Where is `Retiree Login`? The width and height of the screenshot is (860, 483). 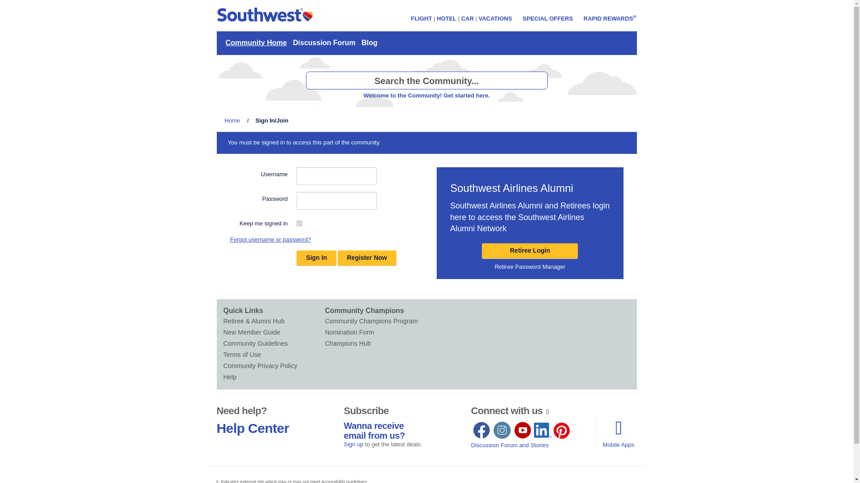
Retiree Login is located at coordinates (529, 250).